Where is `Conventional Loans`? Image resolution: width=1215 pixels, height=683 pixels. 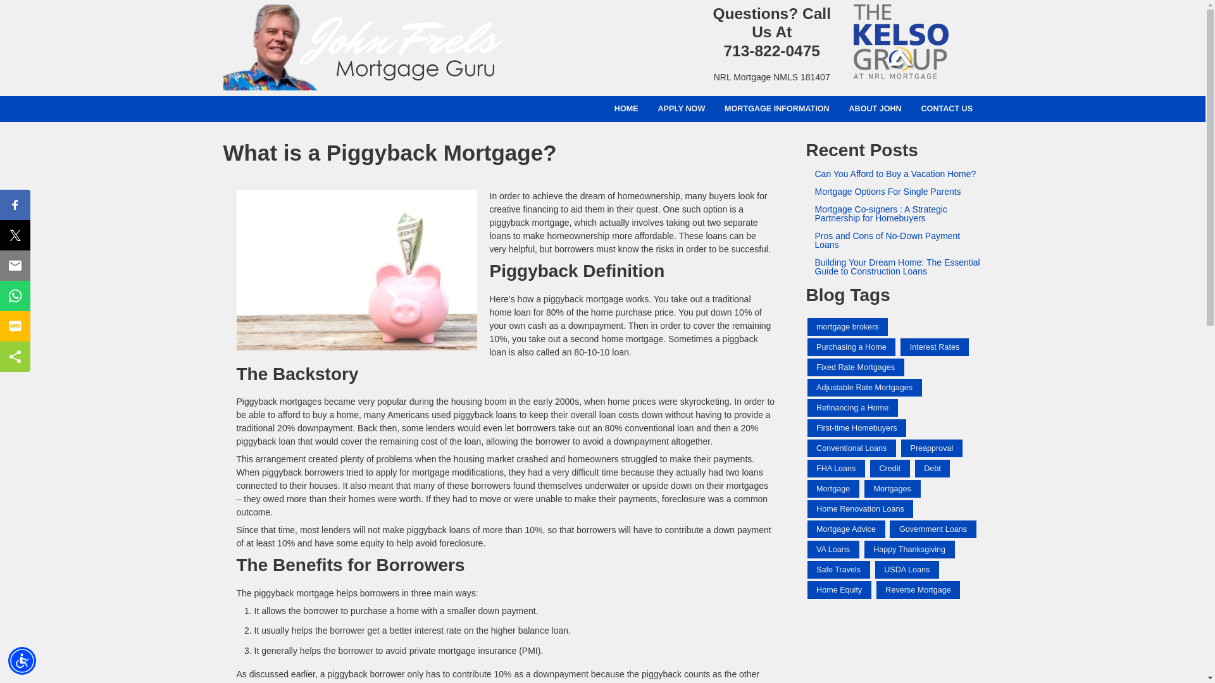
Conventional Loans is located at coordinates (852, 448).